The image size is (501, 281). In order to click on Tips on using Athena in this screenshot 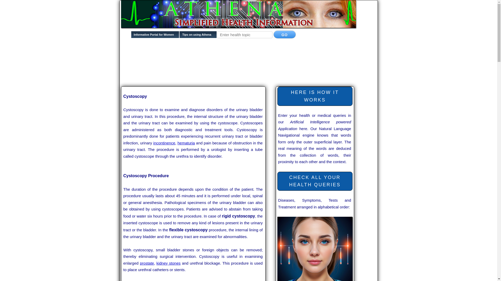, I will do `click(198, 36)`.